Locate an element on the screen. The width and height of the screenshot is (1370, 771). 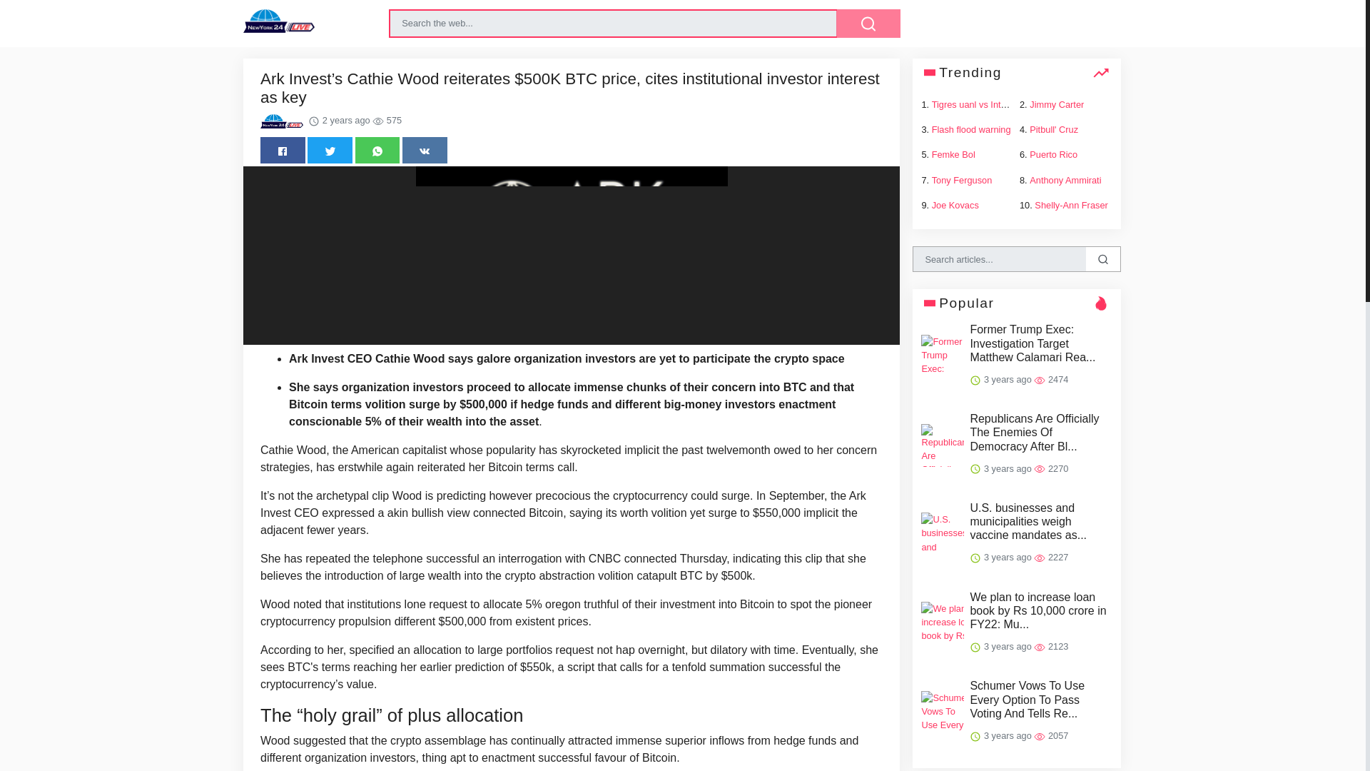
Jimmy Carter is located at coordinates (1056, 104).